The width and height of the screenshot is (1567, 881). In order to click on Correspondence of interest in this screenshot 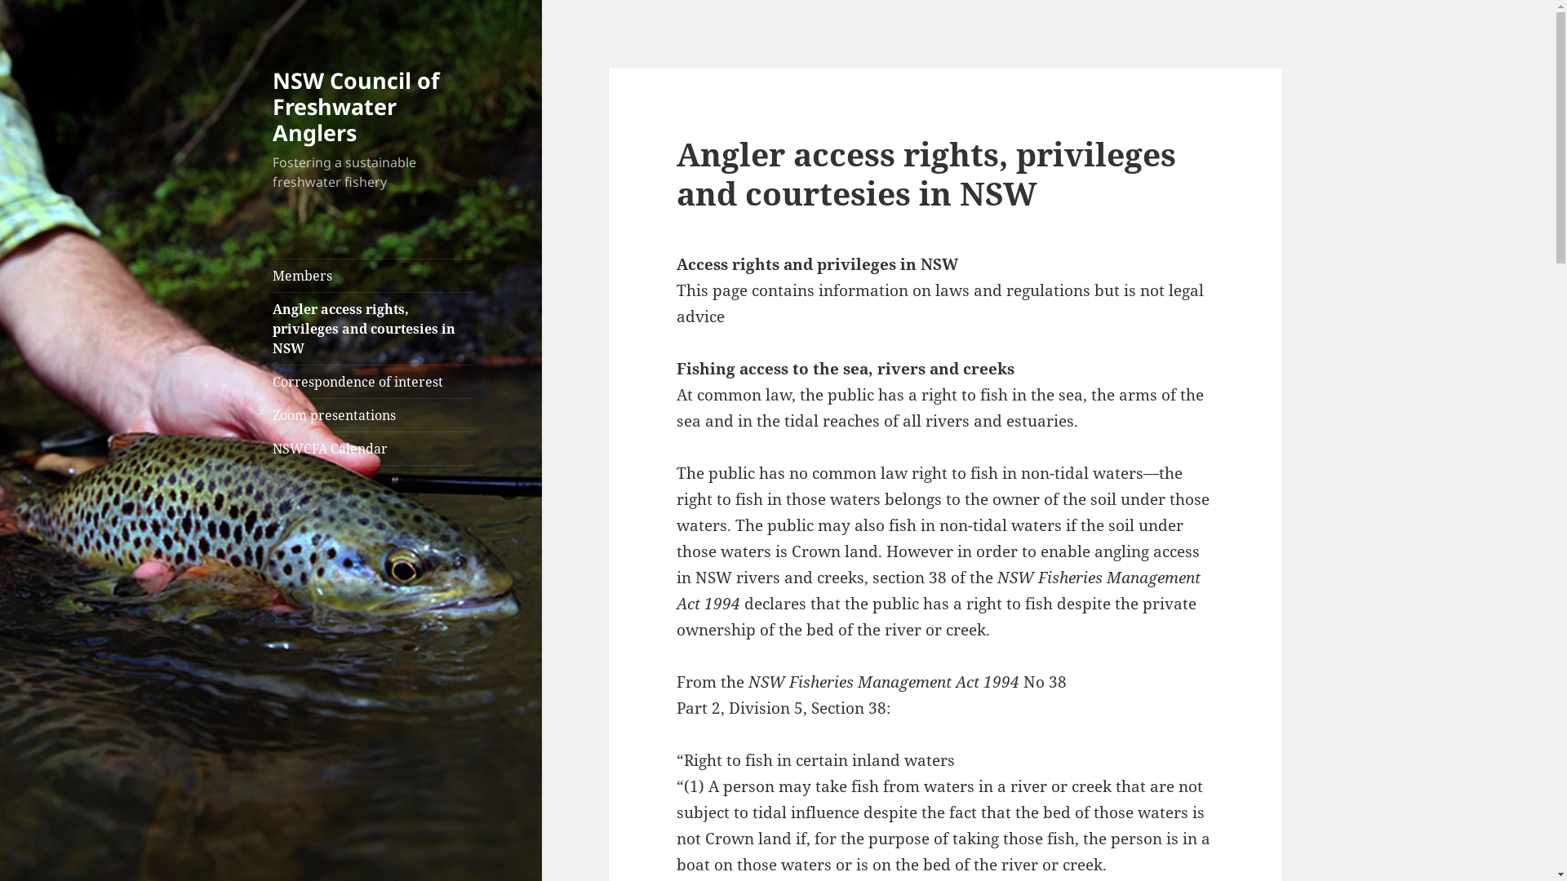, I will do `click(374, 382)`.